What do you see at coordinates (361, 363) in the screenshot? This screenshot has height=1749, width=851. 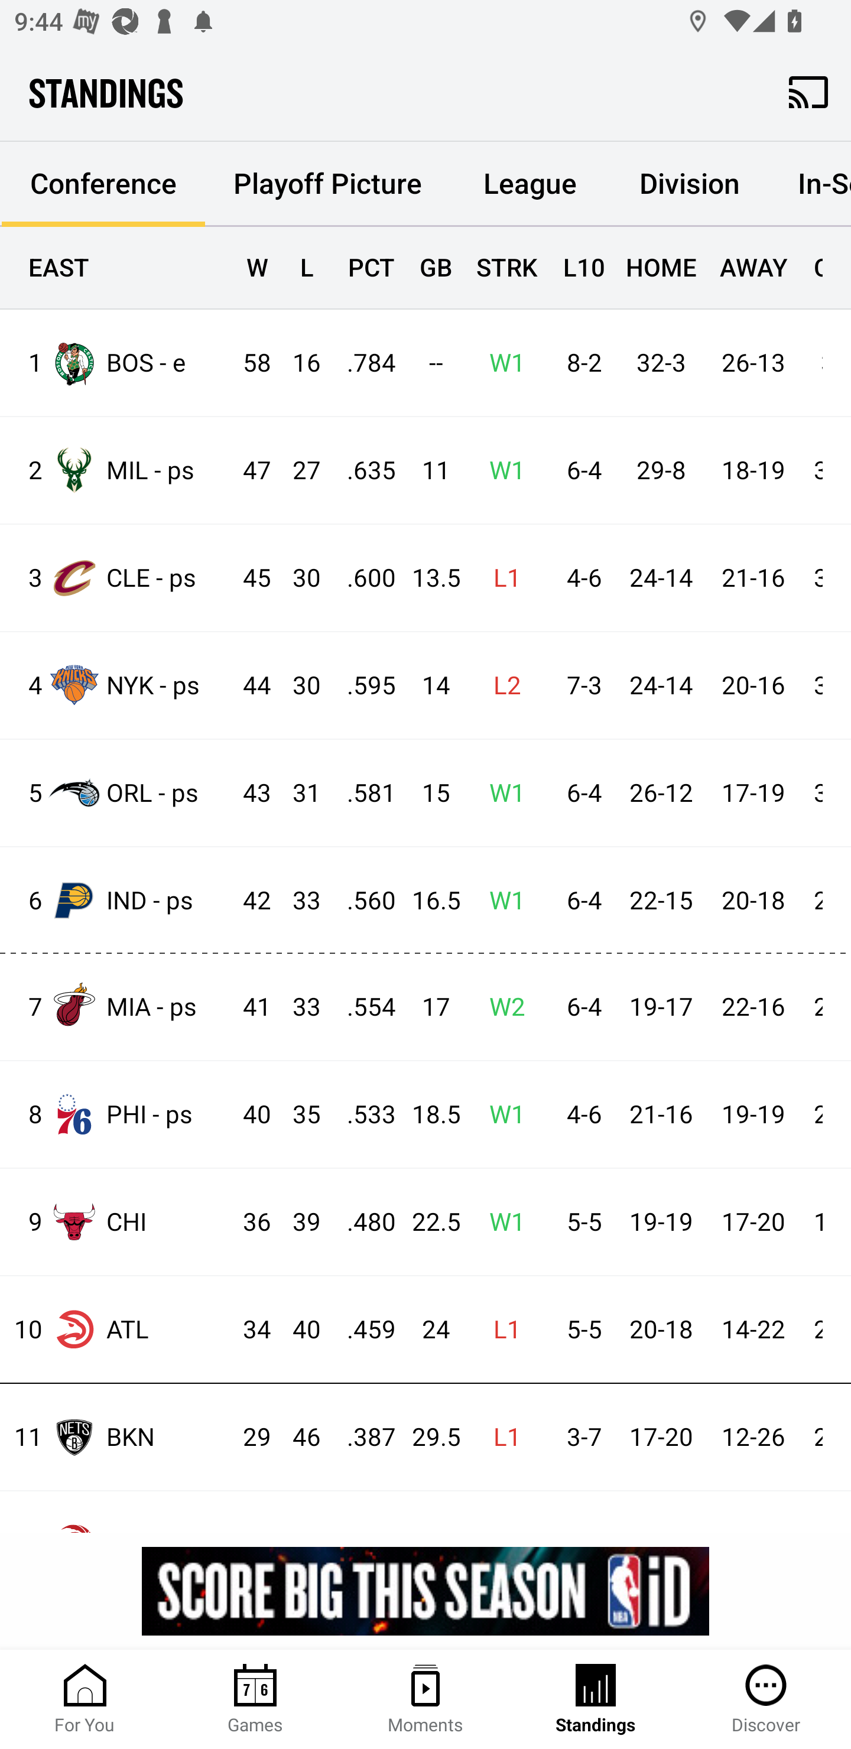 I see `.784` at bounding box center [361, 363].